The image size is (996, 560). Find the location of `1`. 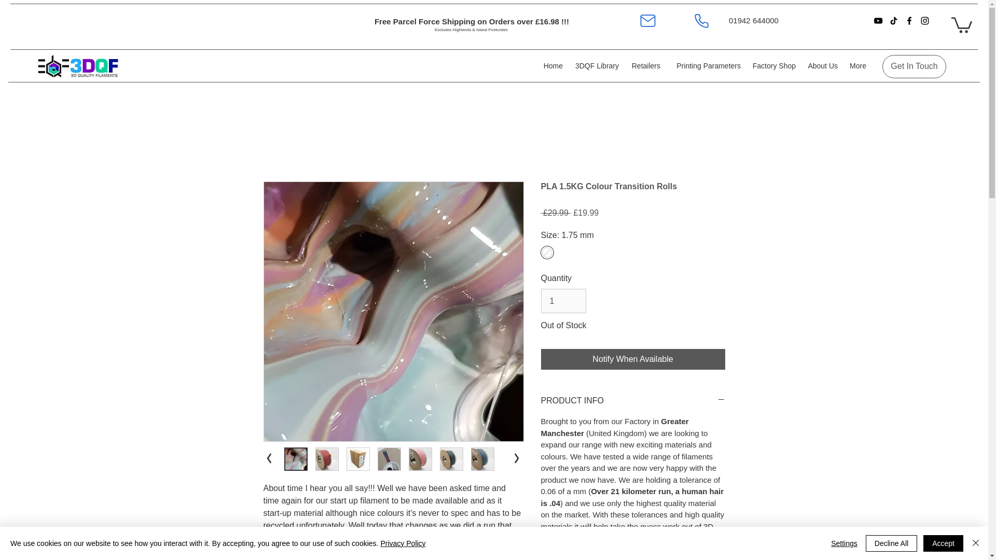

1 is located at coordinates (563, 301).